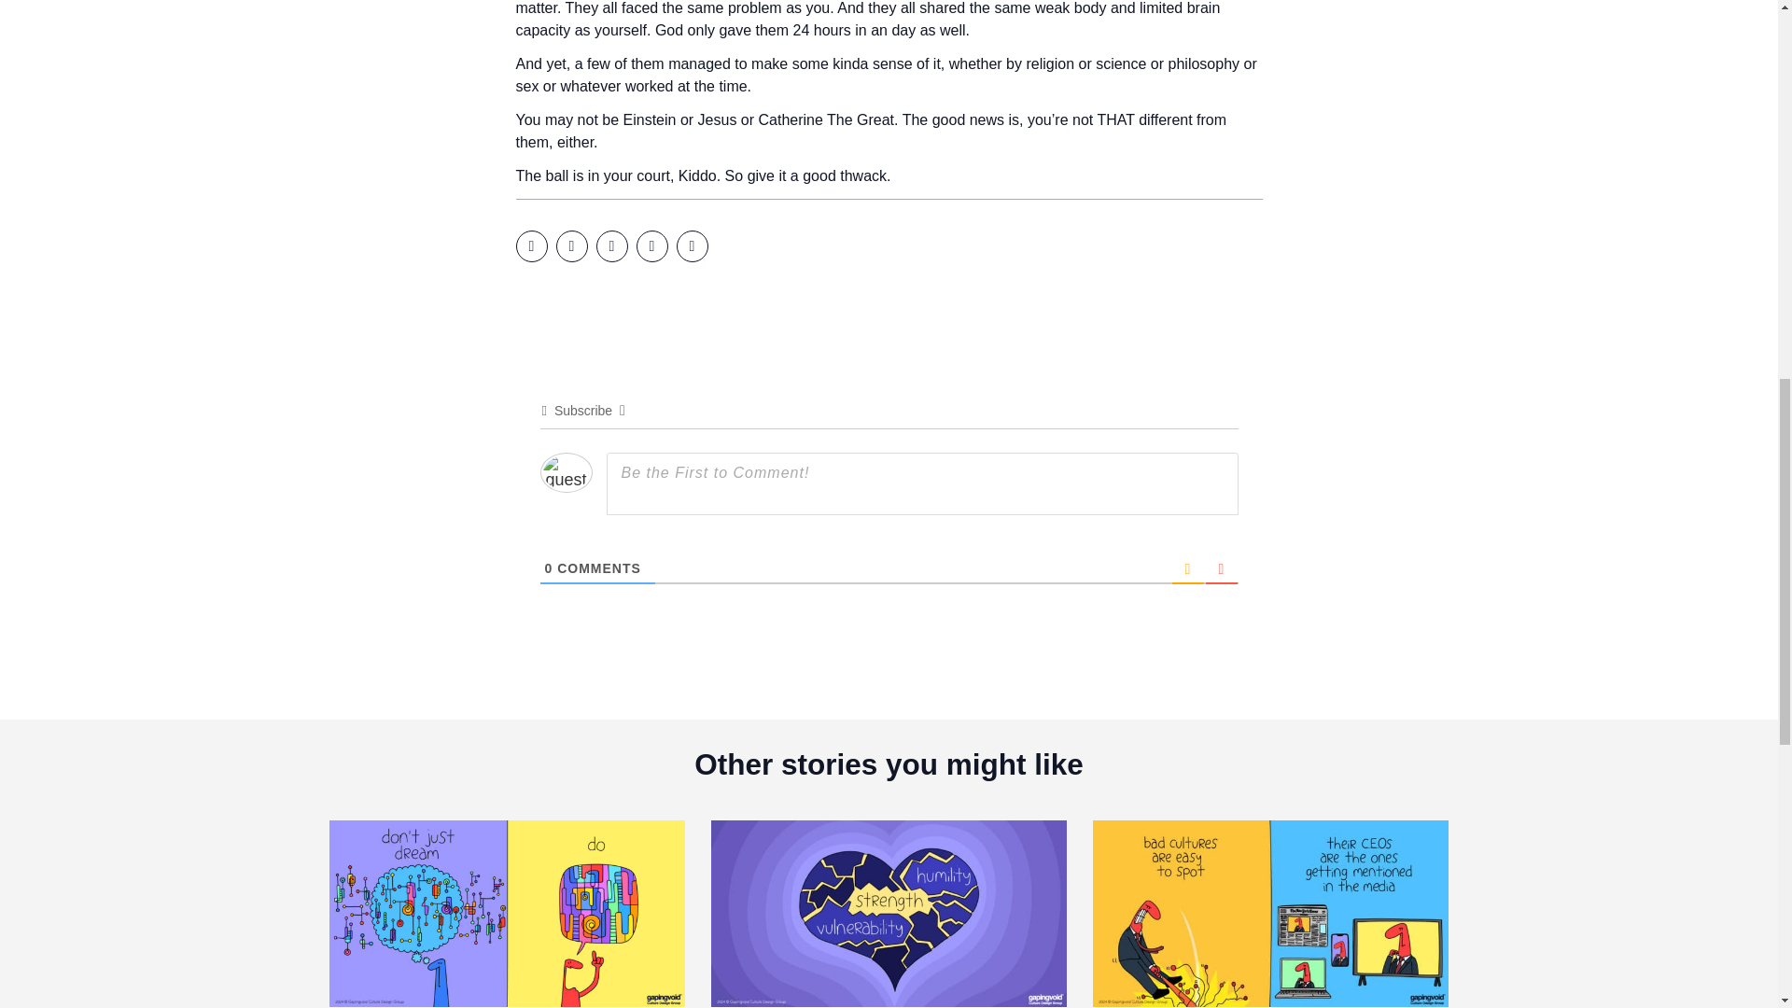 The image size is (1792, 1008). What do you see at coordinates (651, 246) in the screenshot?
I see `Submit this to Pinterest` at bounding box center [651, 246].